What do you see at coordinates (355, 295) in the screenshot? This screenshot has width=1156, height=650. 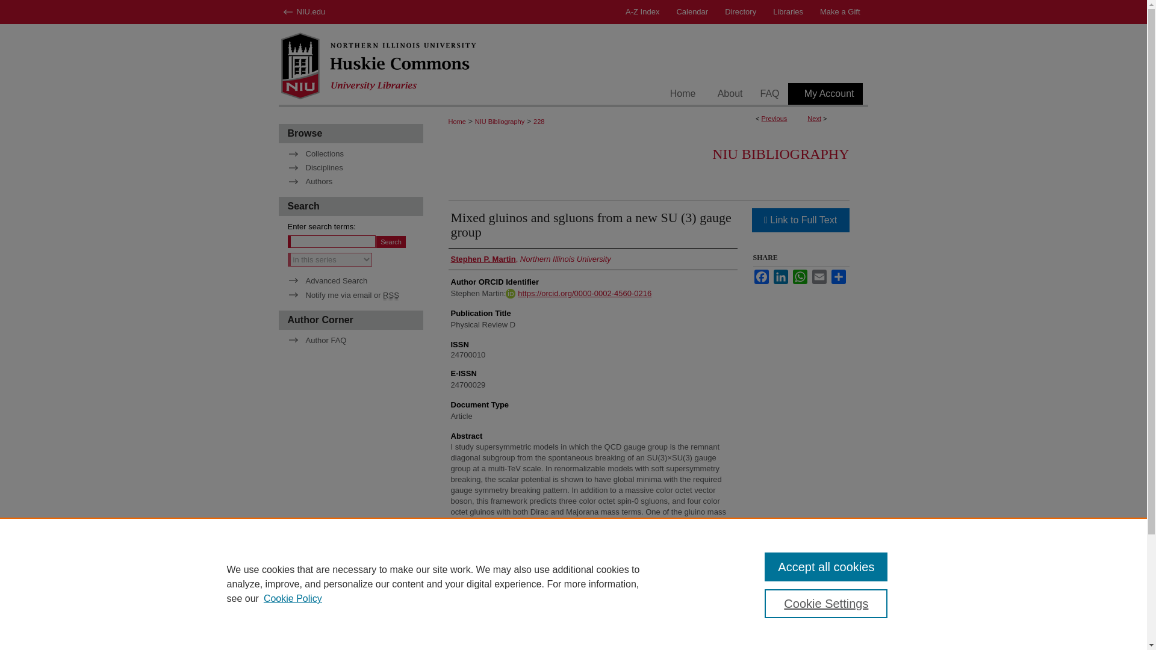 I see `Notify me via email or RSS` at bounding box center [355, 295].